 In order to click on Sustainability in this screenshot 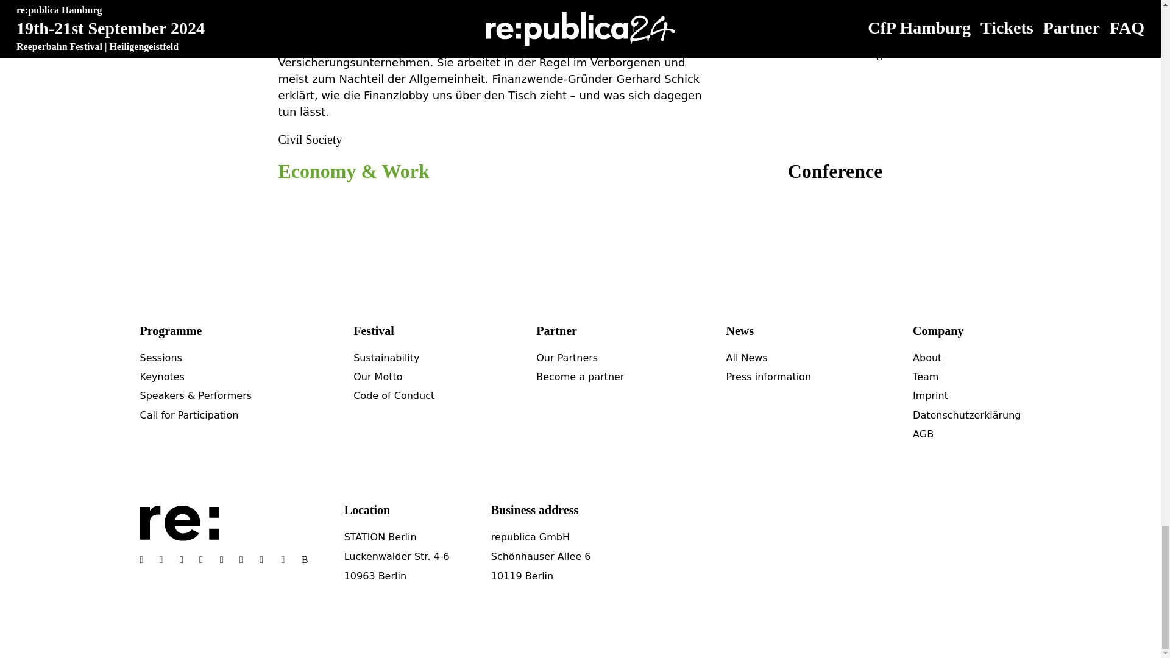, I will do `click(386, 358)`.